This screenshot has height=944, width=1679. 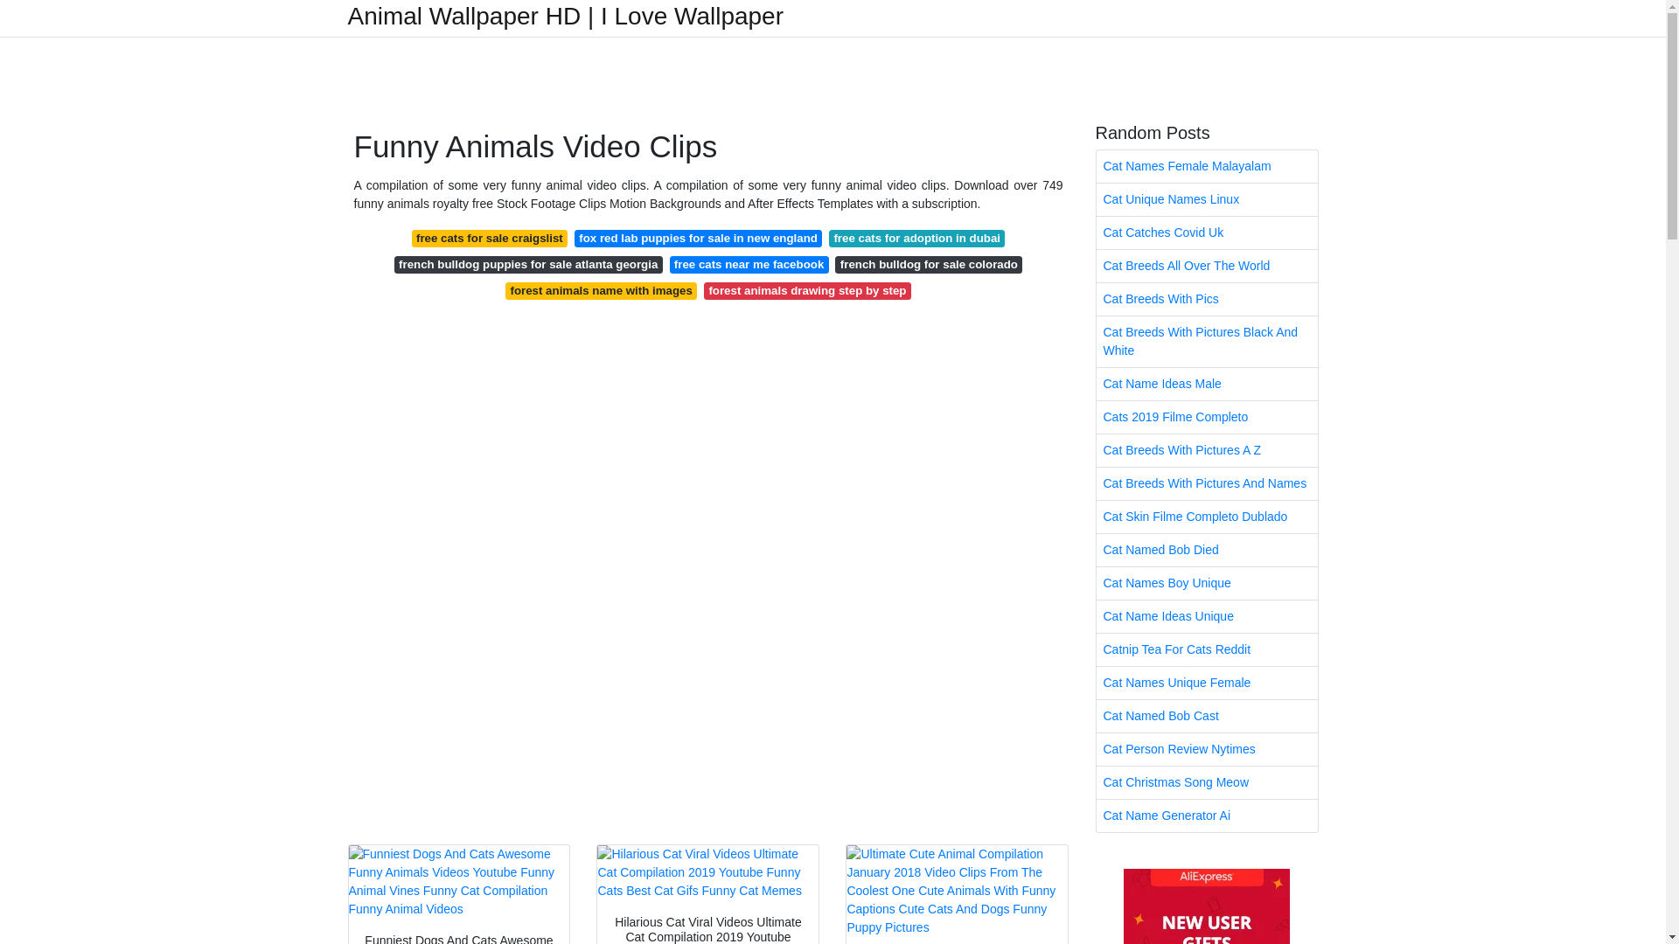 I want to click on Cat Breeds With Pictures Black And White, so click(x=1207, y=341).